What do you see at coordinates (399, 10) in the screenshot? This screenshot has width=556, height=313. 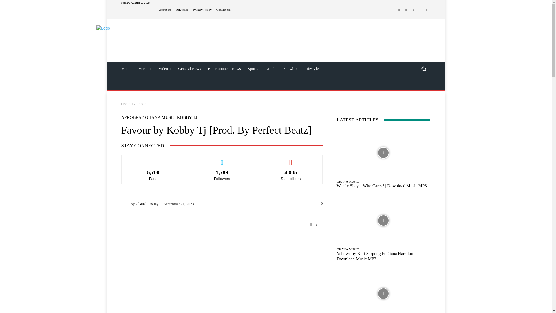 I see `Facebook` at bounding box center [399, 10].